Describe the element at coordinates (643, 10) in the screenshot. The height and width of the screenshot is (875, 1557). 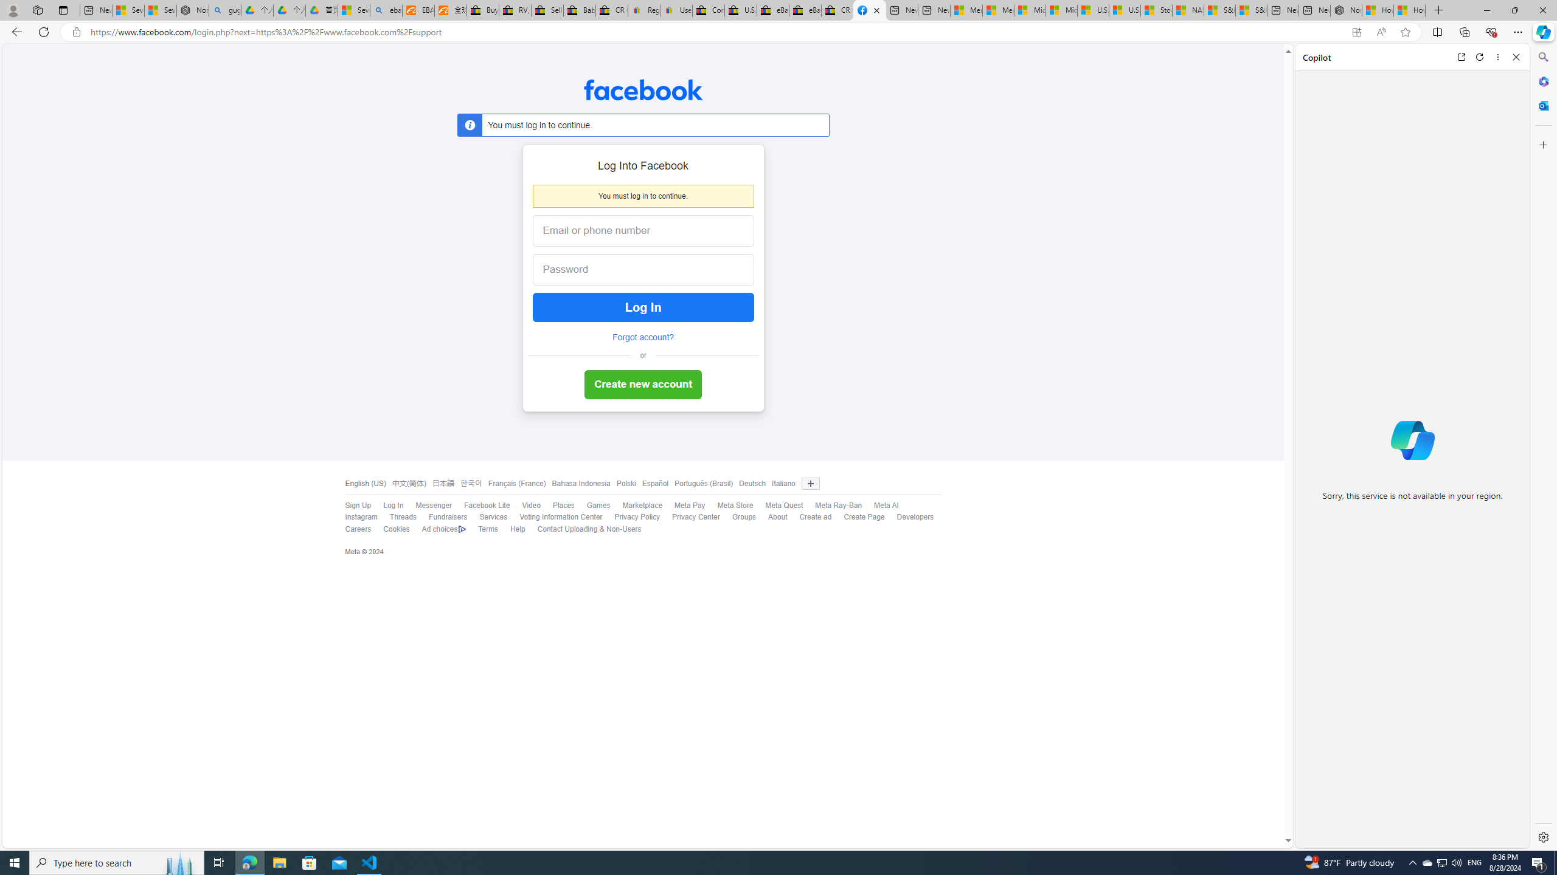
I see `Register: Create a personal eBay account` at that location.